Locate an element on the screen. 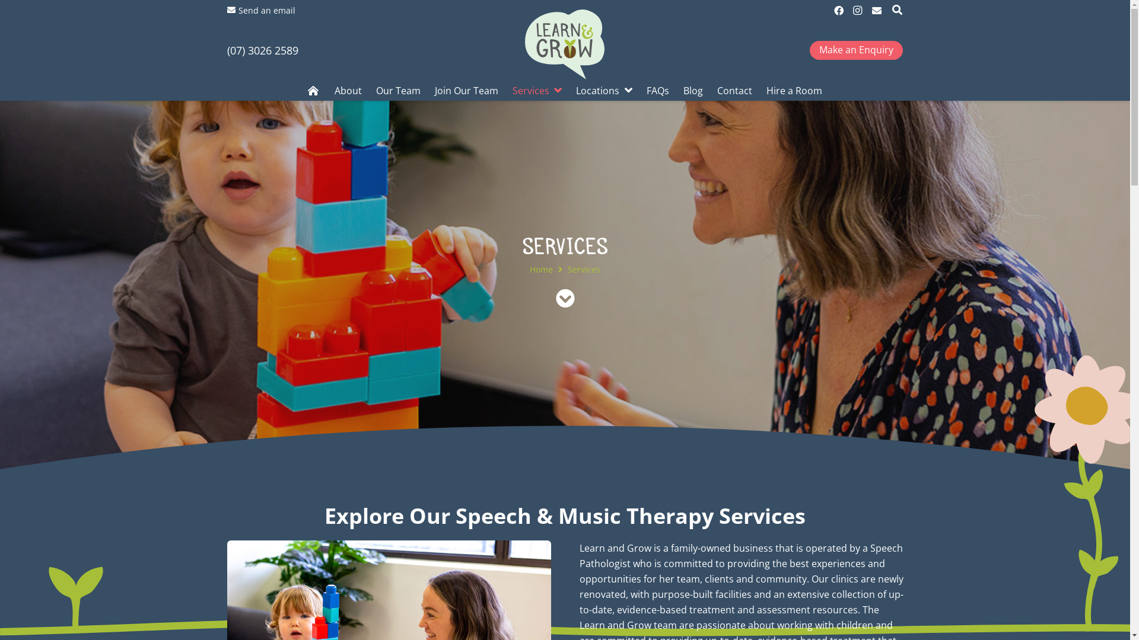 The height and width of the screenshot is (640, 1139). Instagram is located at coordinates (858, 11).